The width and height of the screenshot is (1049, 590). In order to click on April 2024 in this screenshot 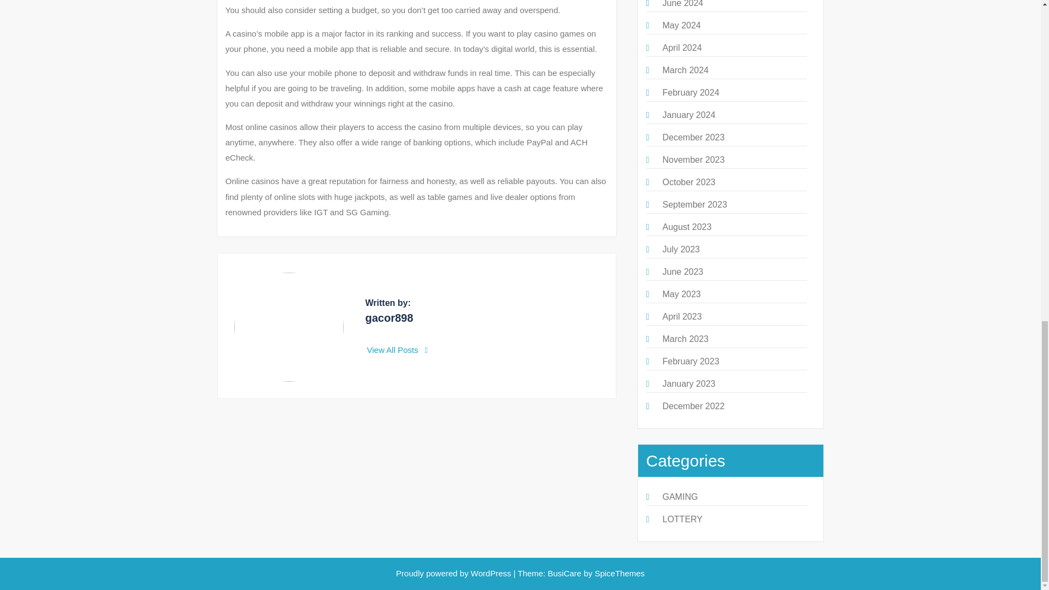, I will do `click(682, 48)`.